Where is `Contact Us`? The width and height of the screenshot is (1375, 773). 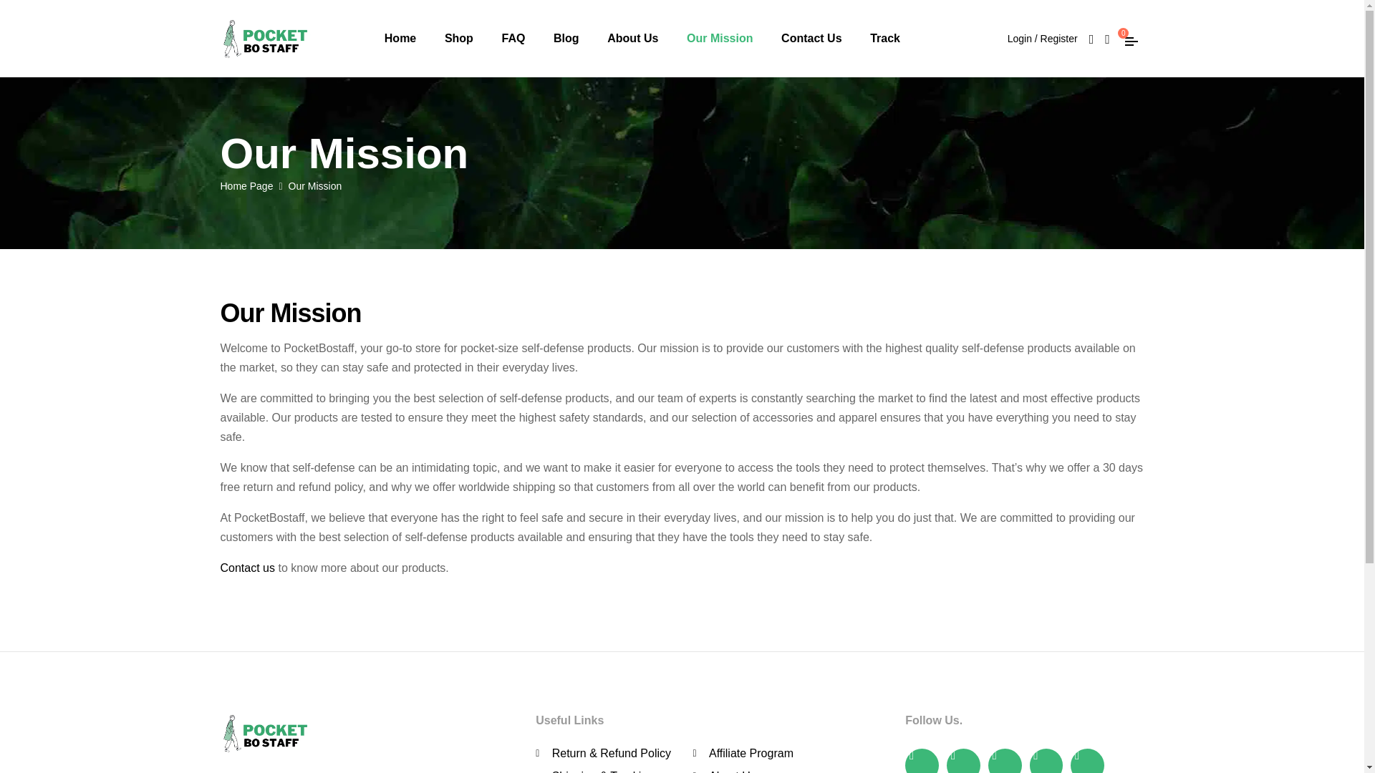 Contact Us is located at coordinates (812, 39).